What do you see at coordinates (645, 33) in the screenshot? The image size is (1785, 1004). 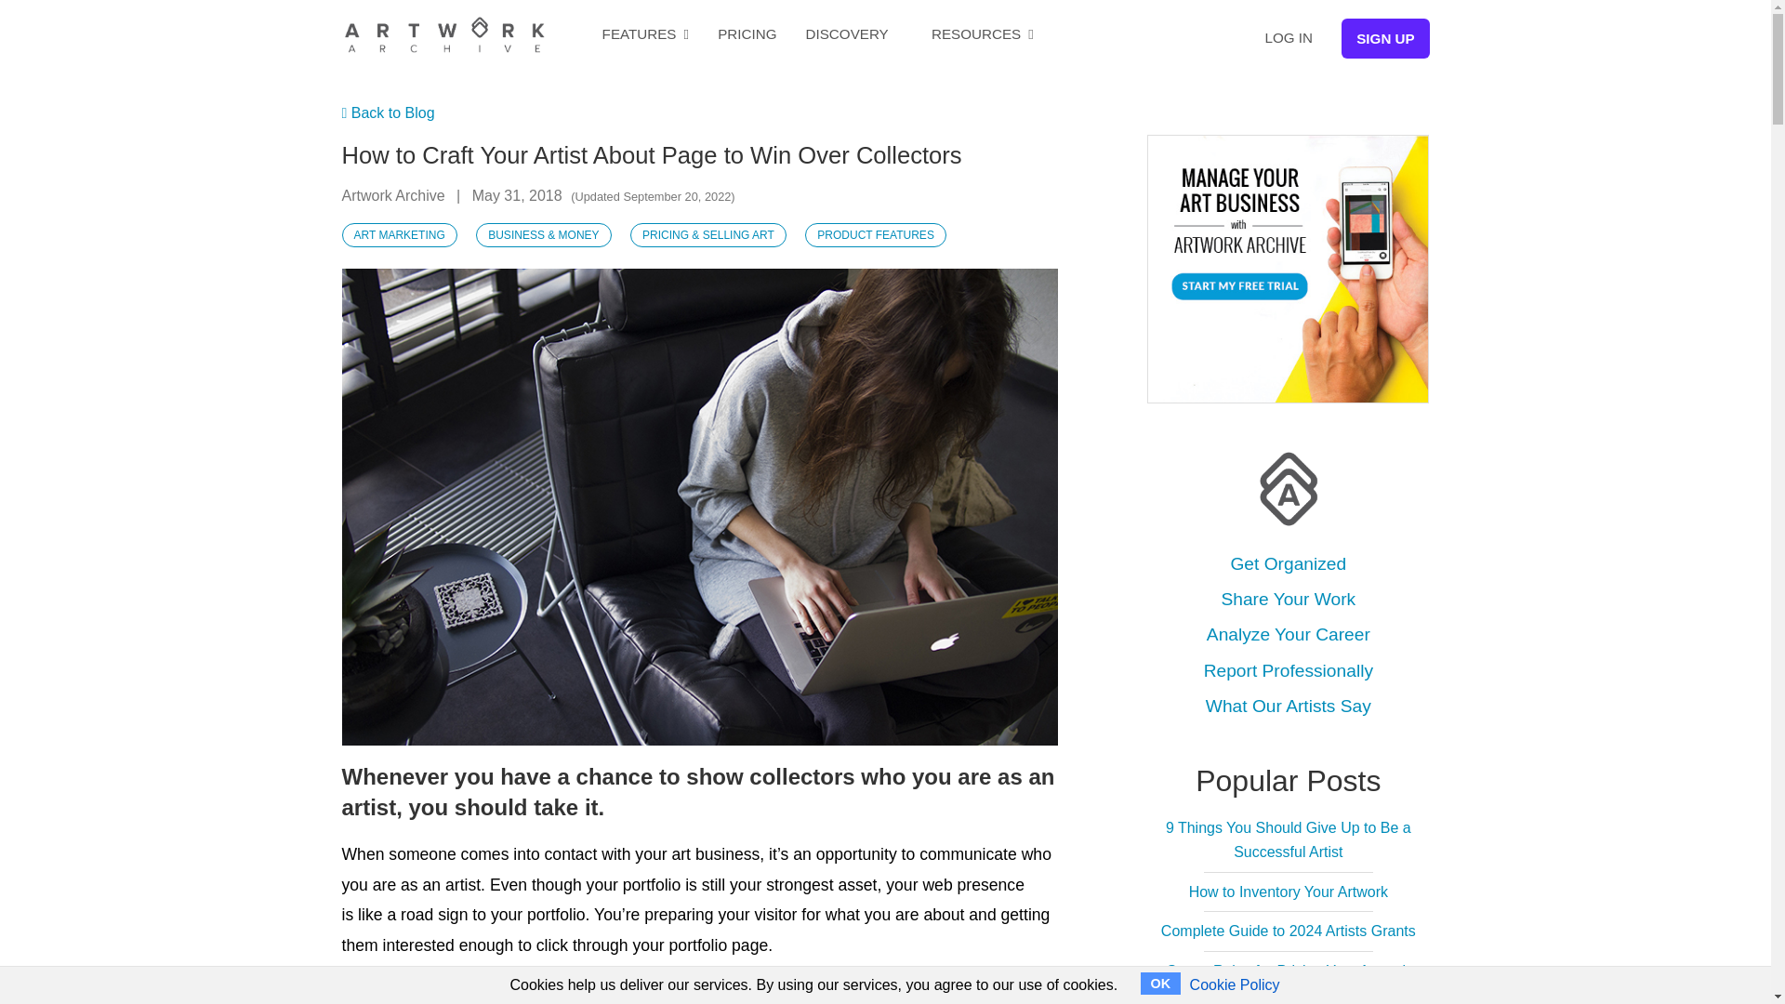 I see `FEATURES` at bounding box center [645, 33].